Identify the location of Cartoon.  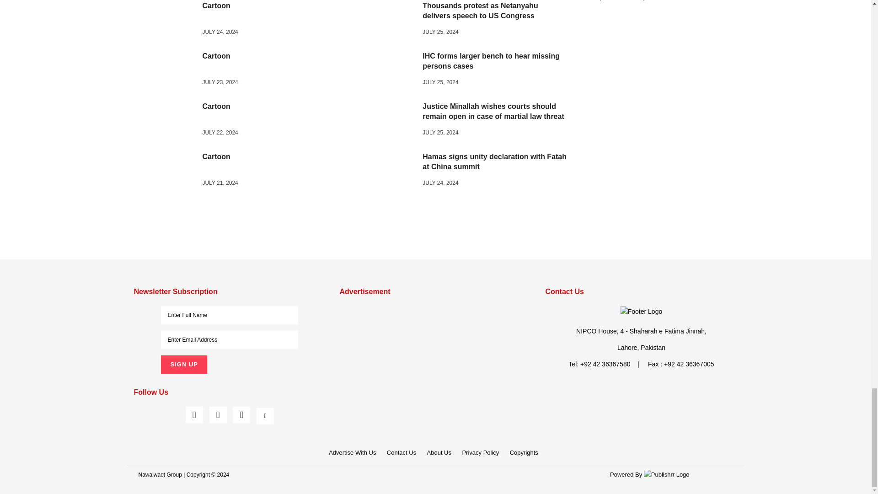
(168, 20).